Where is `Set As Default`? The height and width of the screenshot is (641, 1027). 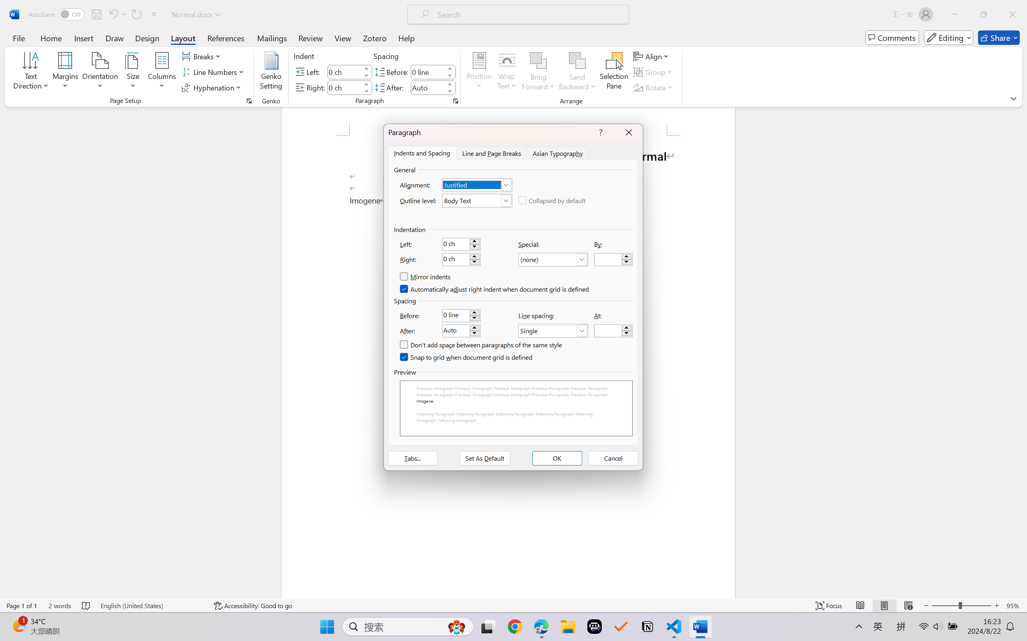
Set As Default is located at coordinates (485, 458).